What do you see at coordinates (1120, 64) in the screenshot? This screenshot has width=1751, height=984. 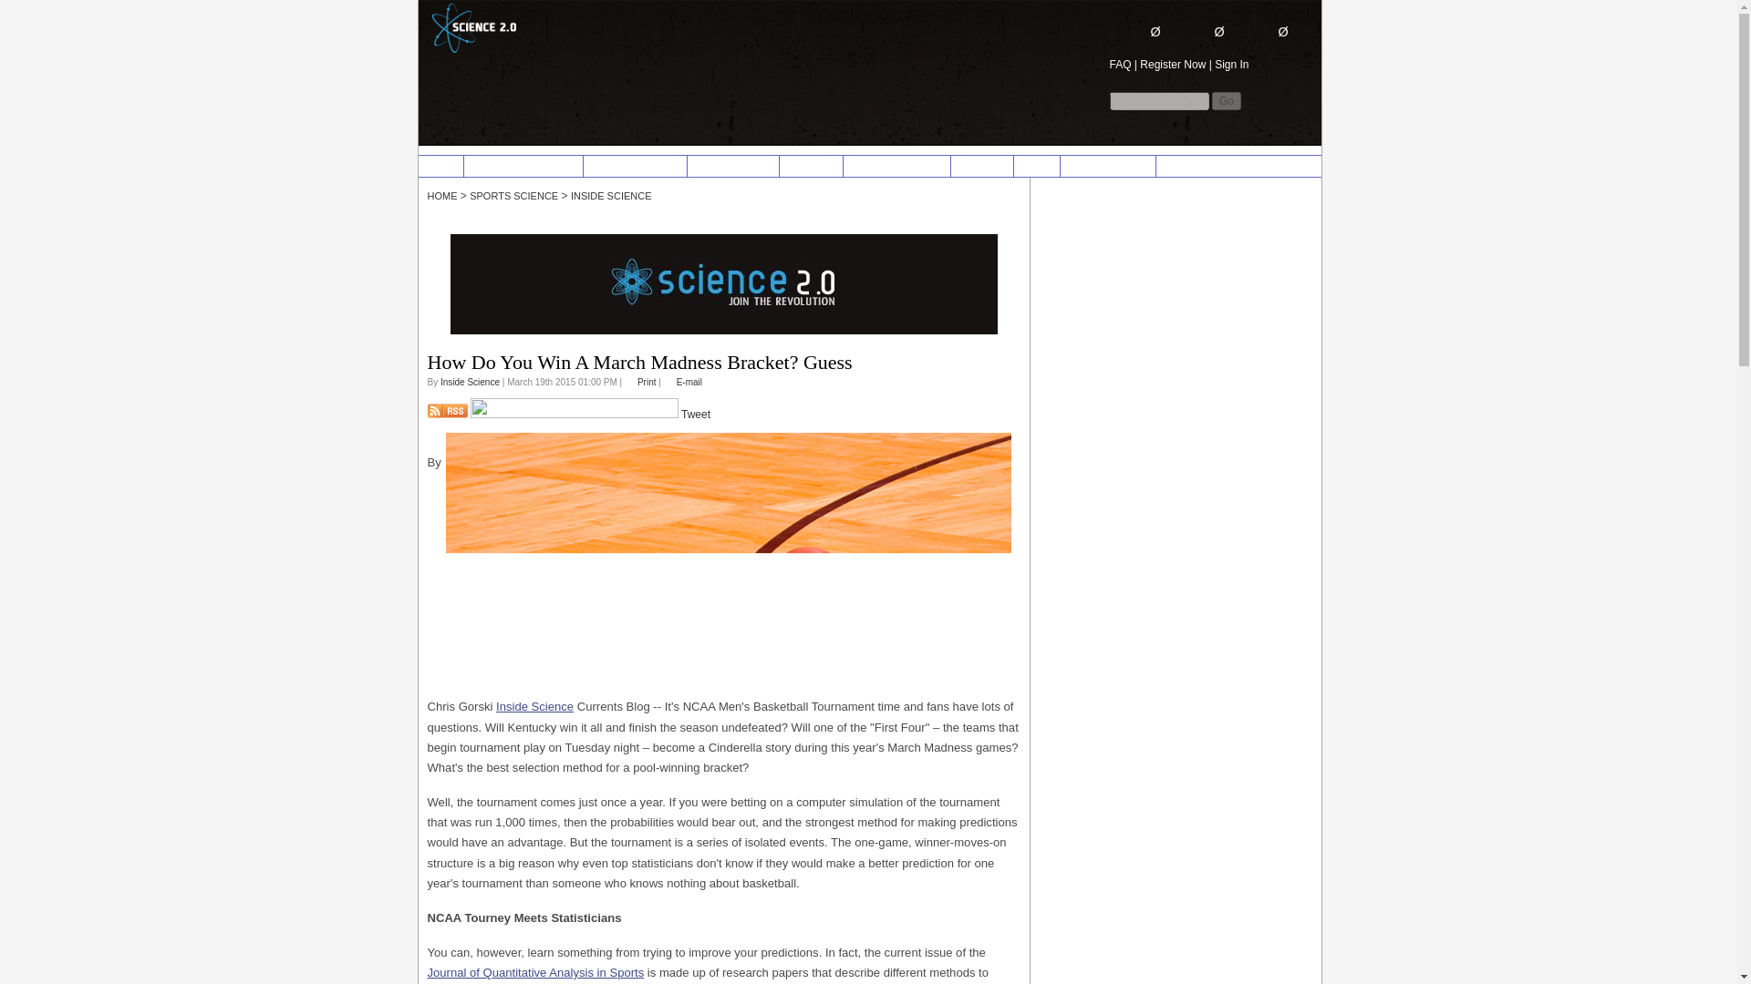 I see `FAQ` at bounding box center [1120, 64].